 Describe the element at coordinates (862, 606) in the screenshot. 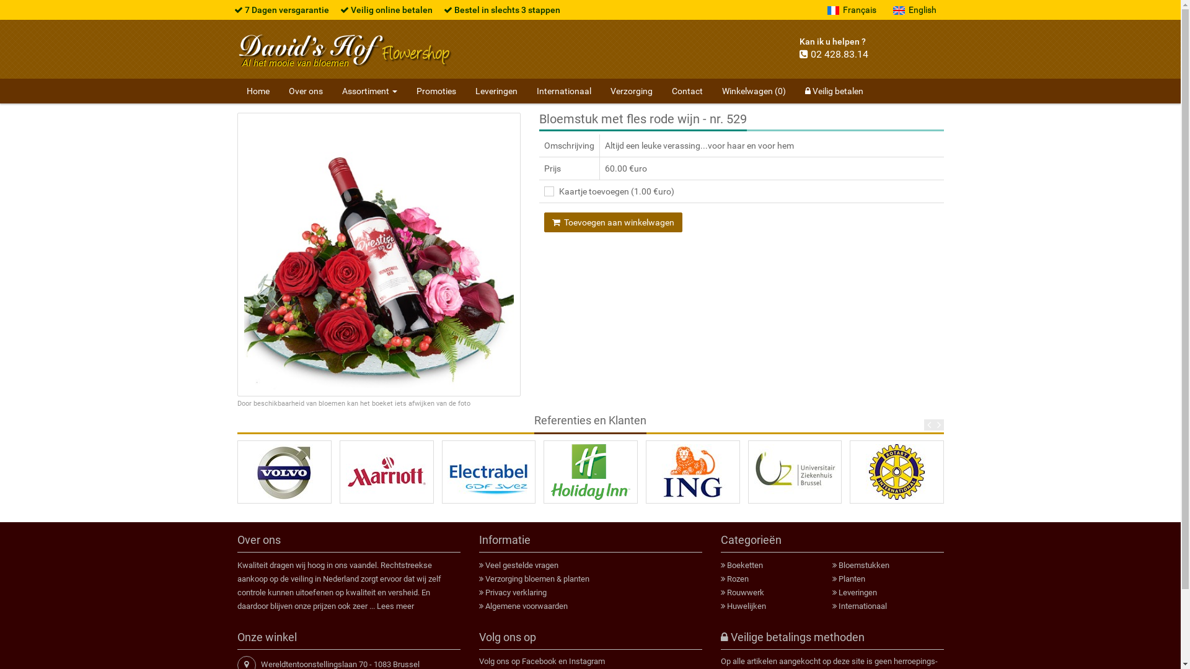

I see `Internationaal` at that location.